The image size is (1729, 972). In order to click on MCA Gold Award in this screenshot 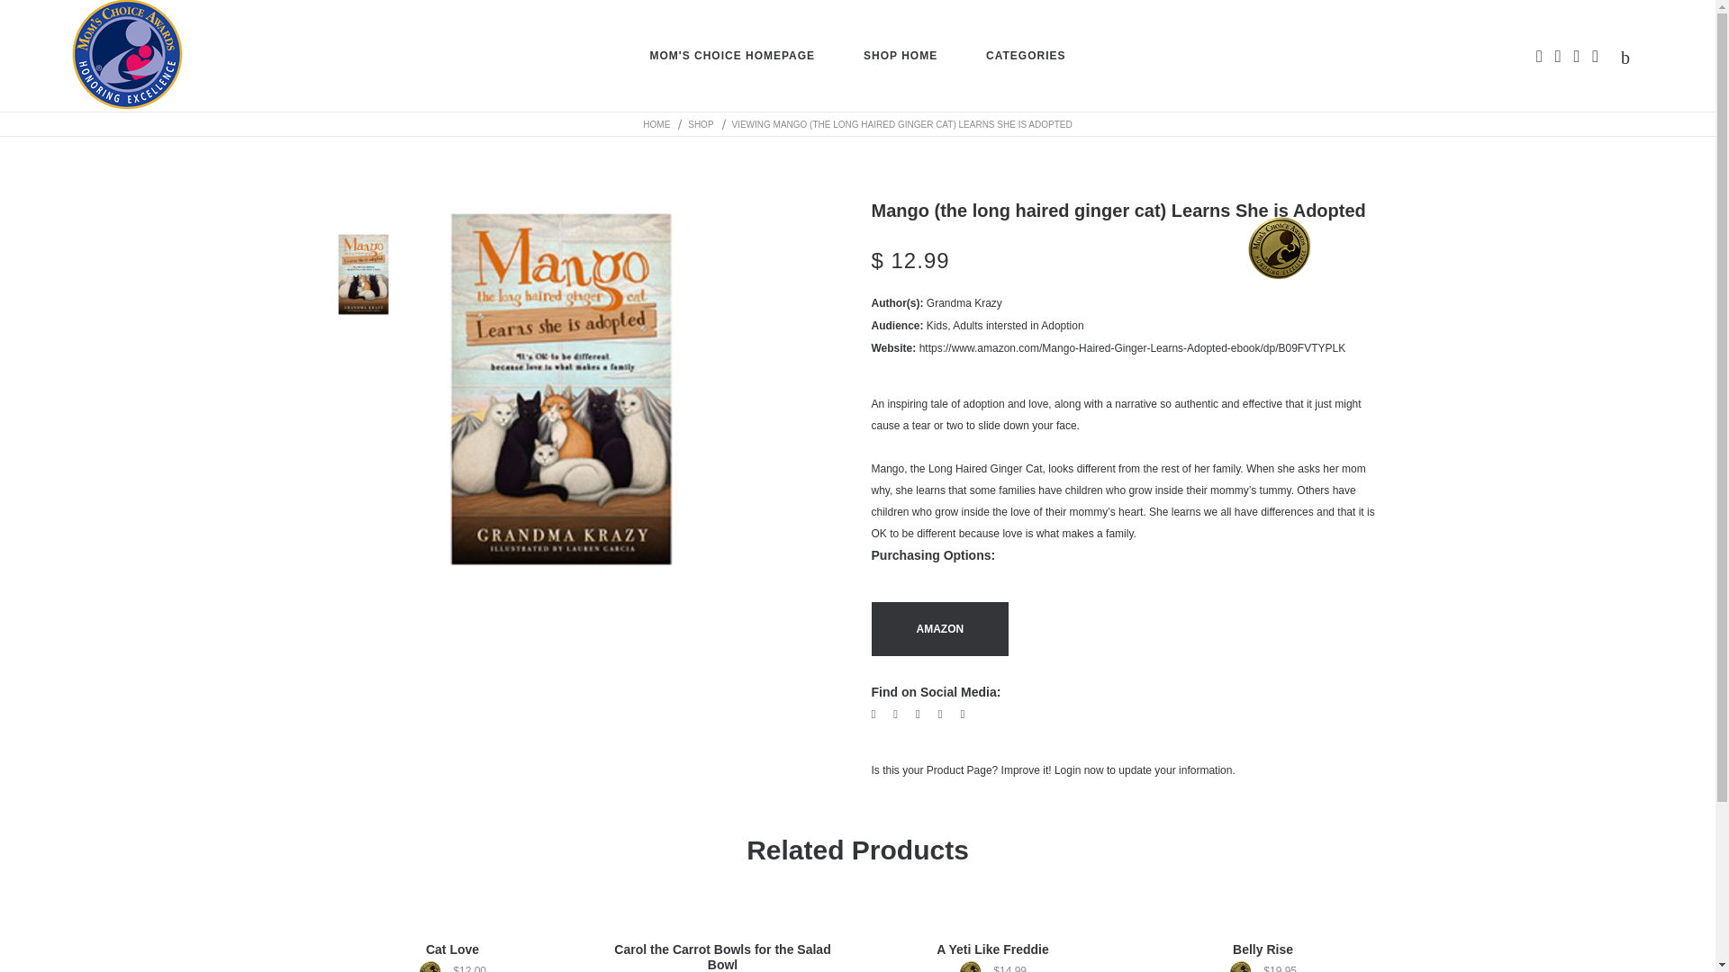, I will do `click(1245, 967)`.